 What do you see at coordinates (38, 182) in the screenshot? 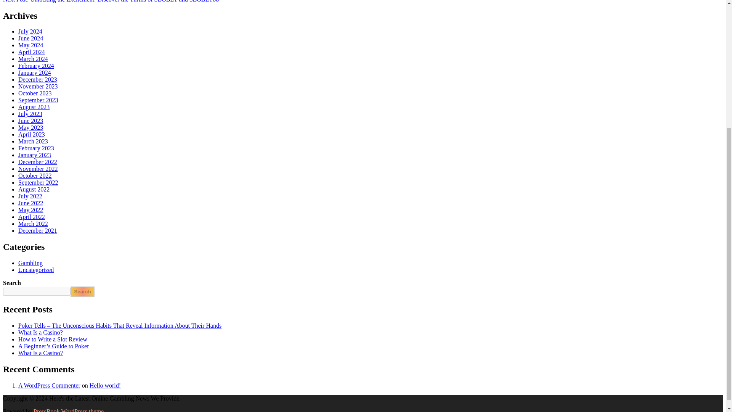
I see `September 2022` at bounding box center [38, 182].